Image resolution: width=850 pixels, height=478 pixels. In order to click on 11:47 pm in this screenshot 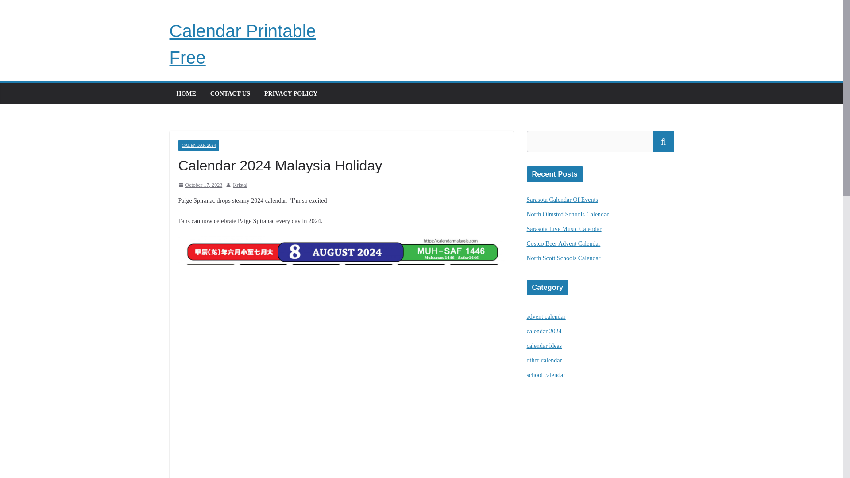, I will do `click(200, 185)`.